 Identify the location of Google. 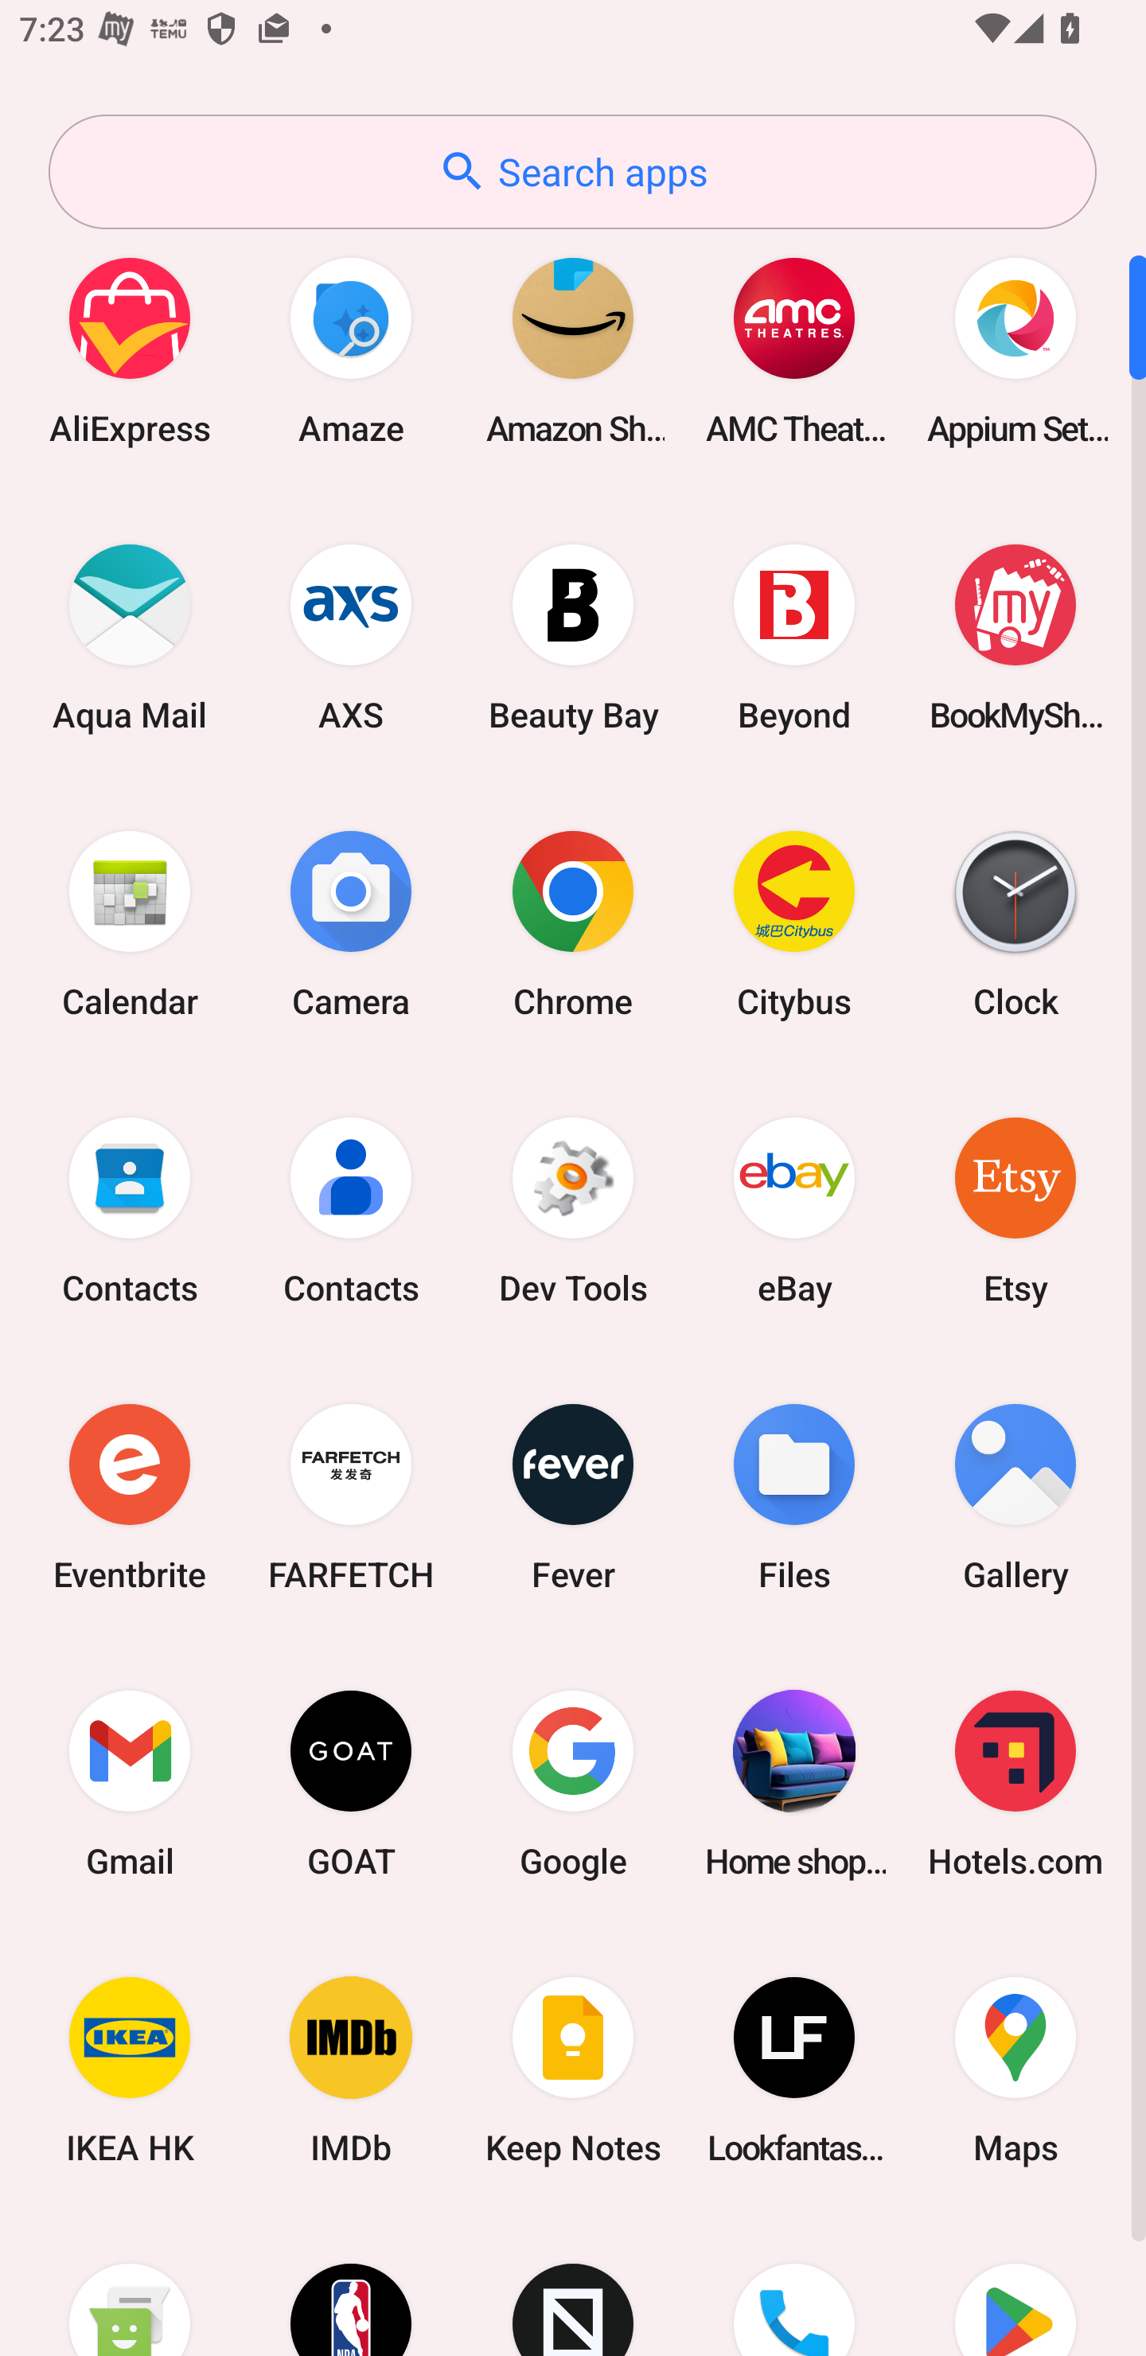
(573, 1783).